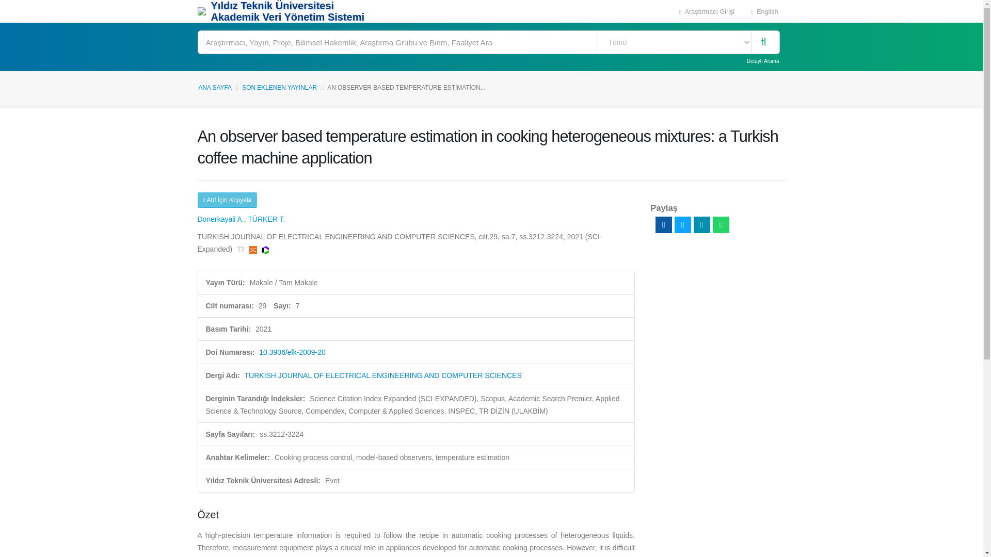 The image size is (991, 557). I want to click on English, so click(764, 11).